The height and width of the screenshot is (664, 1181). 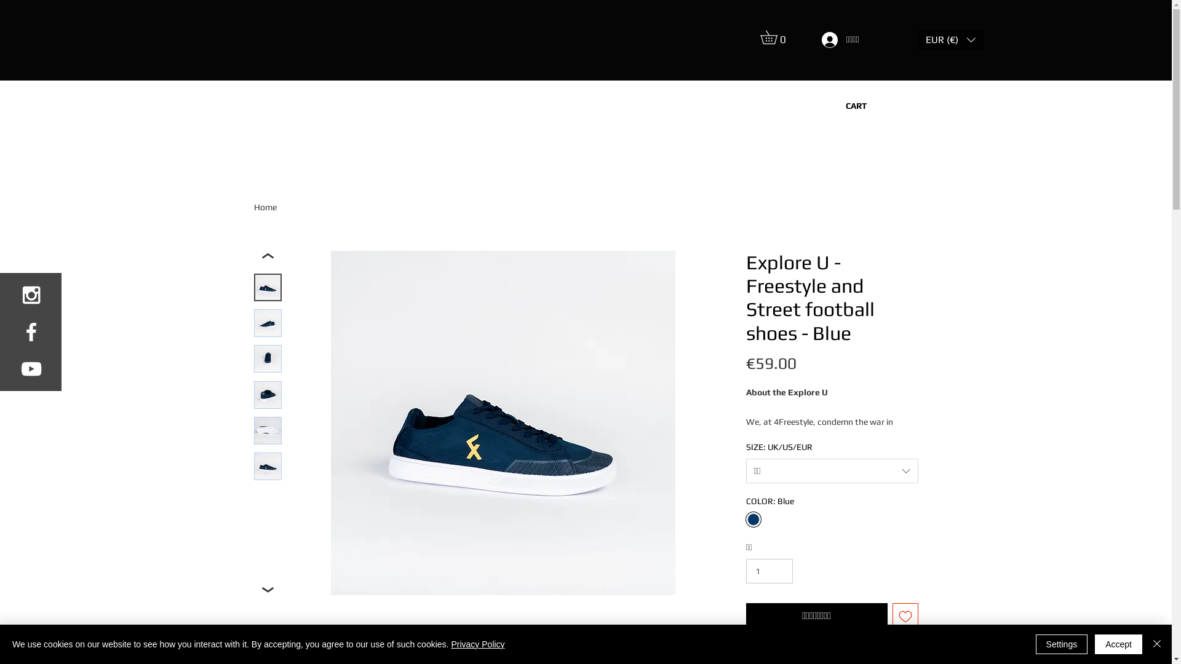 What do you see at coordinates (1062, 644) in the screenshot?
I see `Settings` at bounding box center [1062, 644].